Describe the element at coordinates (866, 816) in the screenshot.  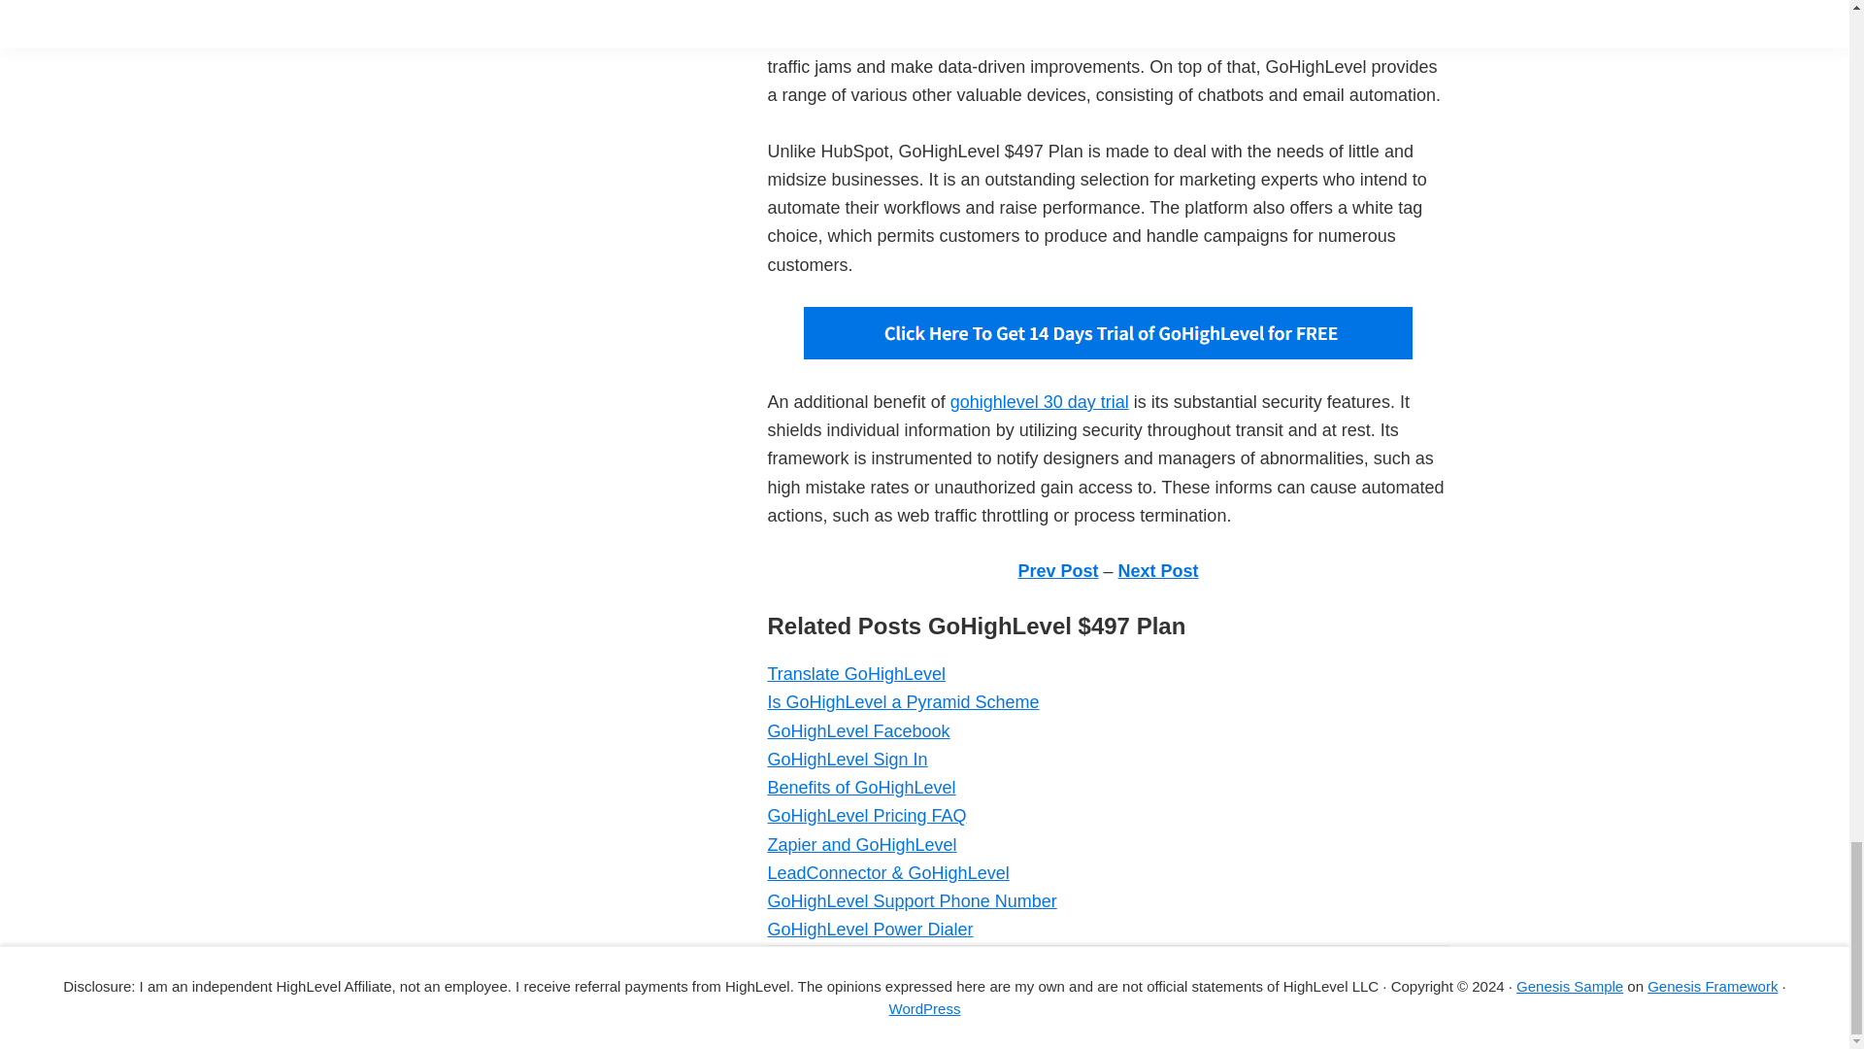
I see `GoHighLevel Pricing FAQ` at that location.